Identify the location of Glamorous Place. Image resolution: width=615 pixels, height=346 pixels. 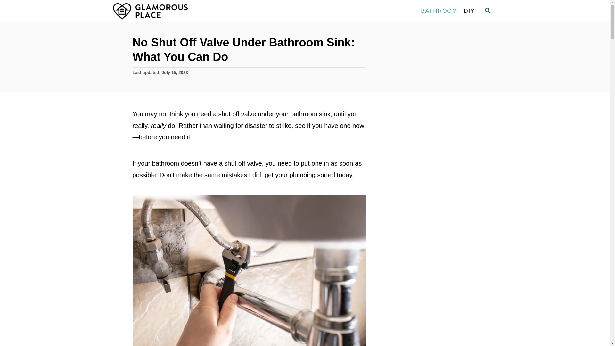
(170, 11).